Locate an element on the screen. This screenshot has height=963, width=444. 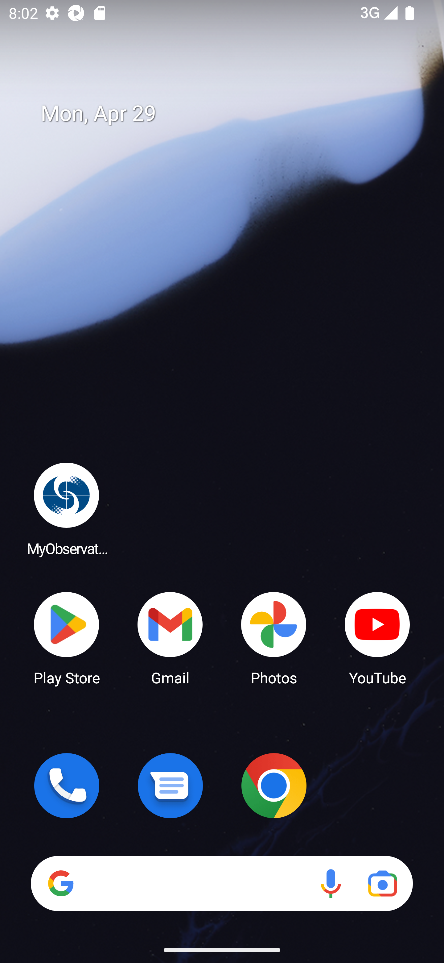
Voice search is located at coordinates (331, 883).